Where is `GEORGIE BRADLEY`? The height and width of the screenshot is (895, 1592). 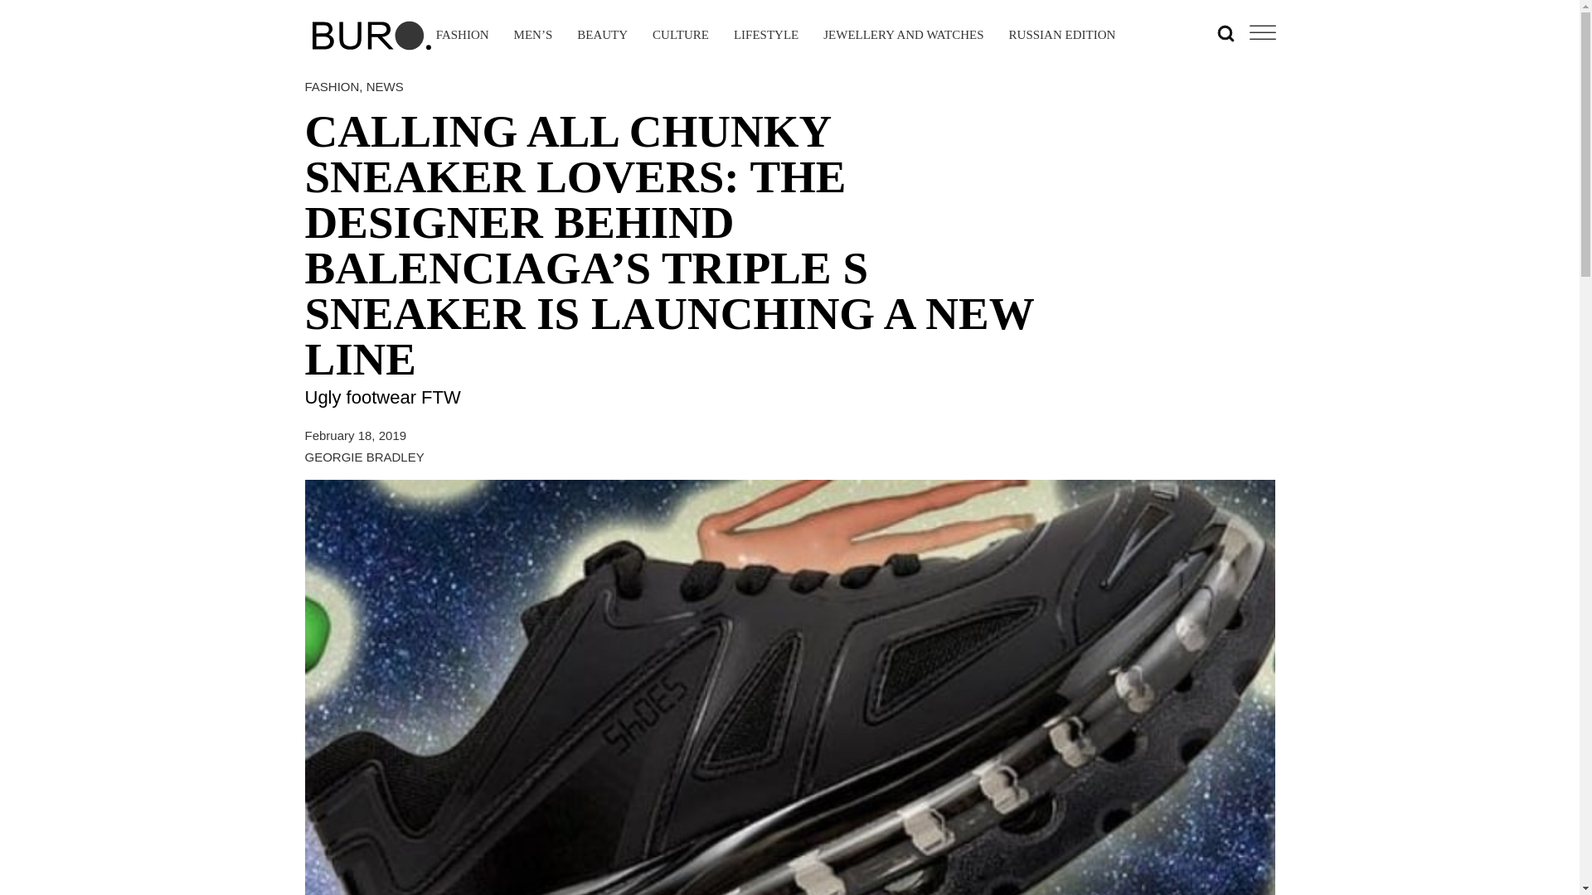
GEORGIE BRADLEY is located at coordinates (365, 457).